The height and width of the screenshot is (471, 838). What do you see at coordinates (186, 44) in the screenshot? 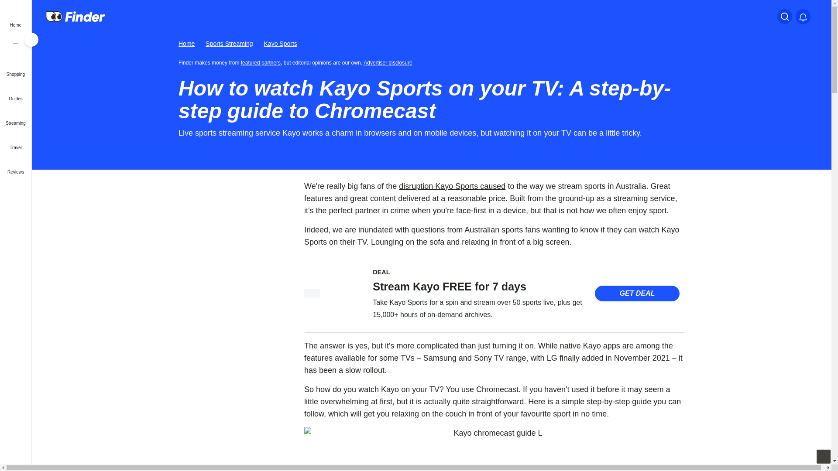
I see `Home` at bounding box center [186, 44].